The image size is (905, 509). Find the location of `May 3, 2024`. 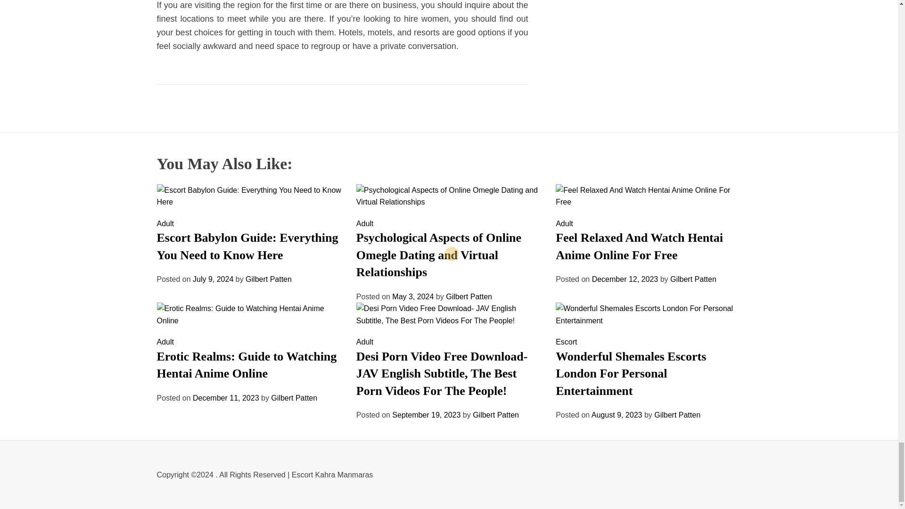

May 3, 2024 is located at coordinates (412, 297).